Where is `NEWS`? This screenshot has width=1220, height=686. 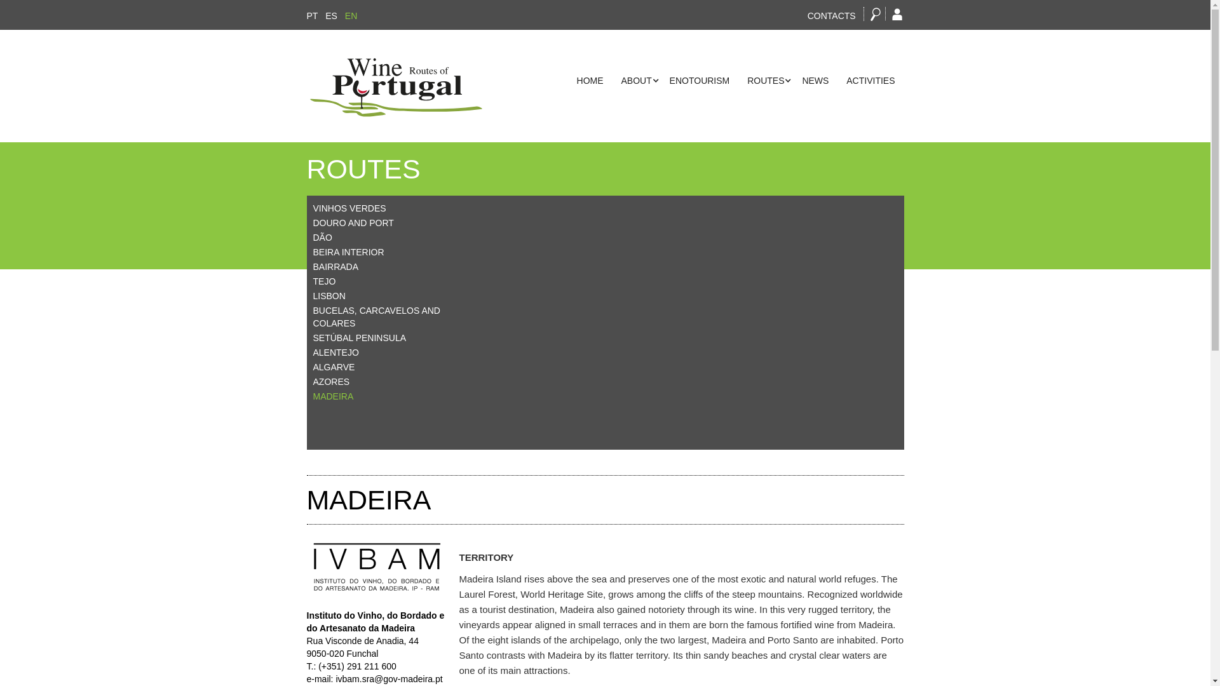 NEWS is located at coordinates (815, 80).